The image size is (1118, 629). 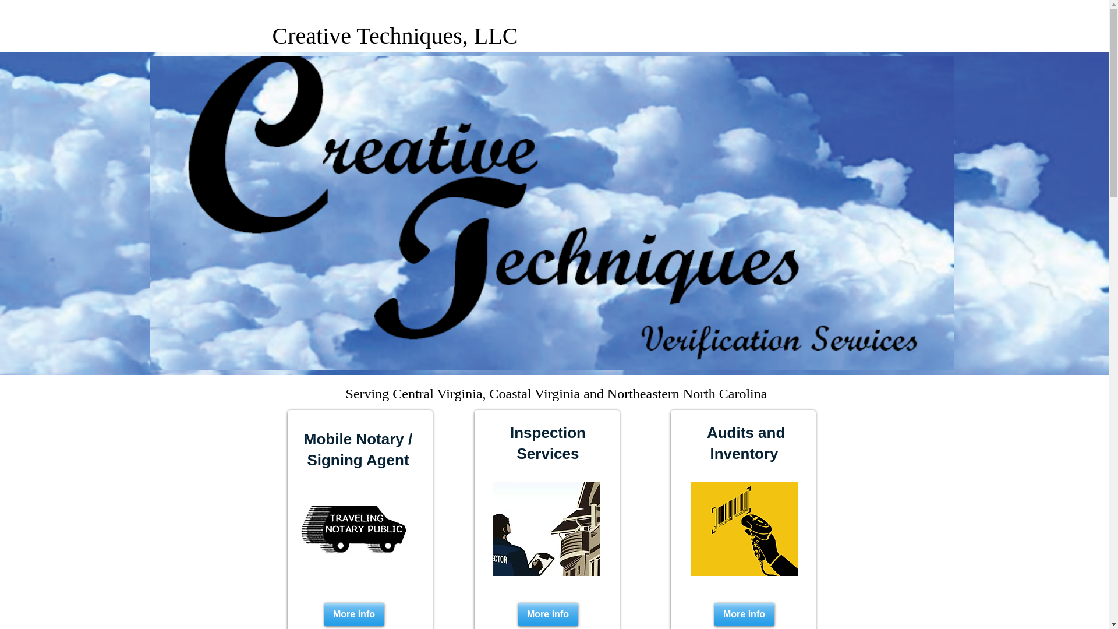 What do you see at coordinates (353, 614) in the screenshot?
I see `More info` at bounding box center [353, 614].